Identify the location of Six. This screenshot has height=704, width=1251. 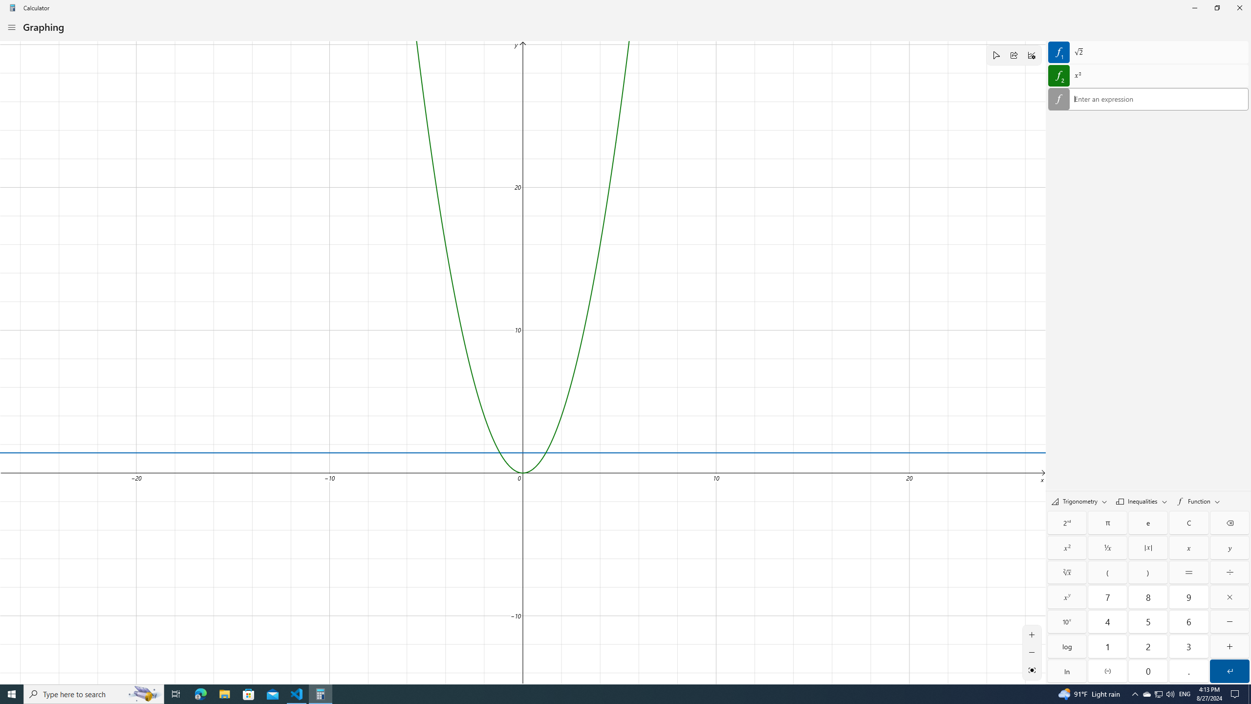
(1188, 622).